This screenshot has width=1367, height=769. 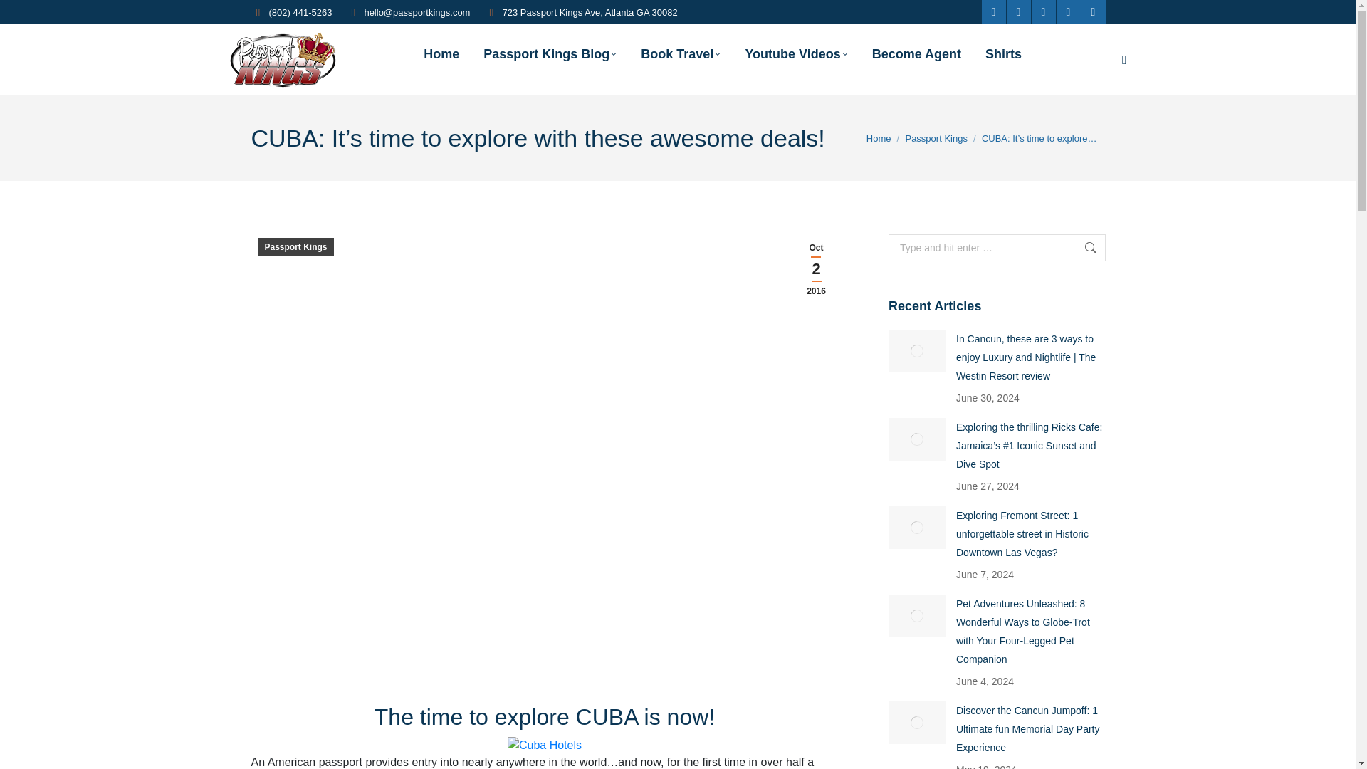 I want to click on Go!, so click(x=23, y=15).